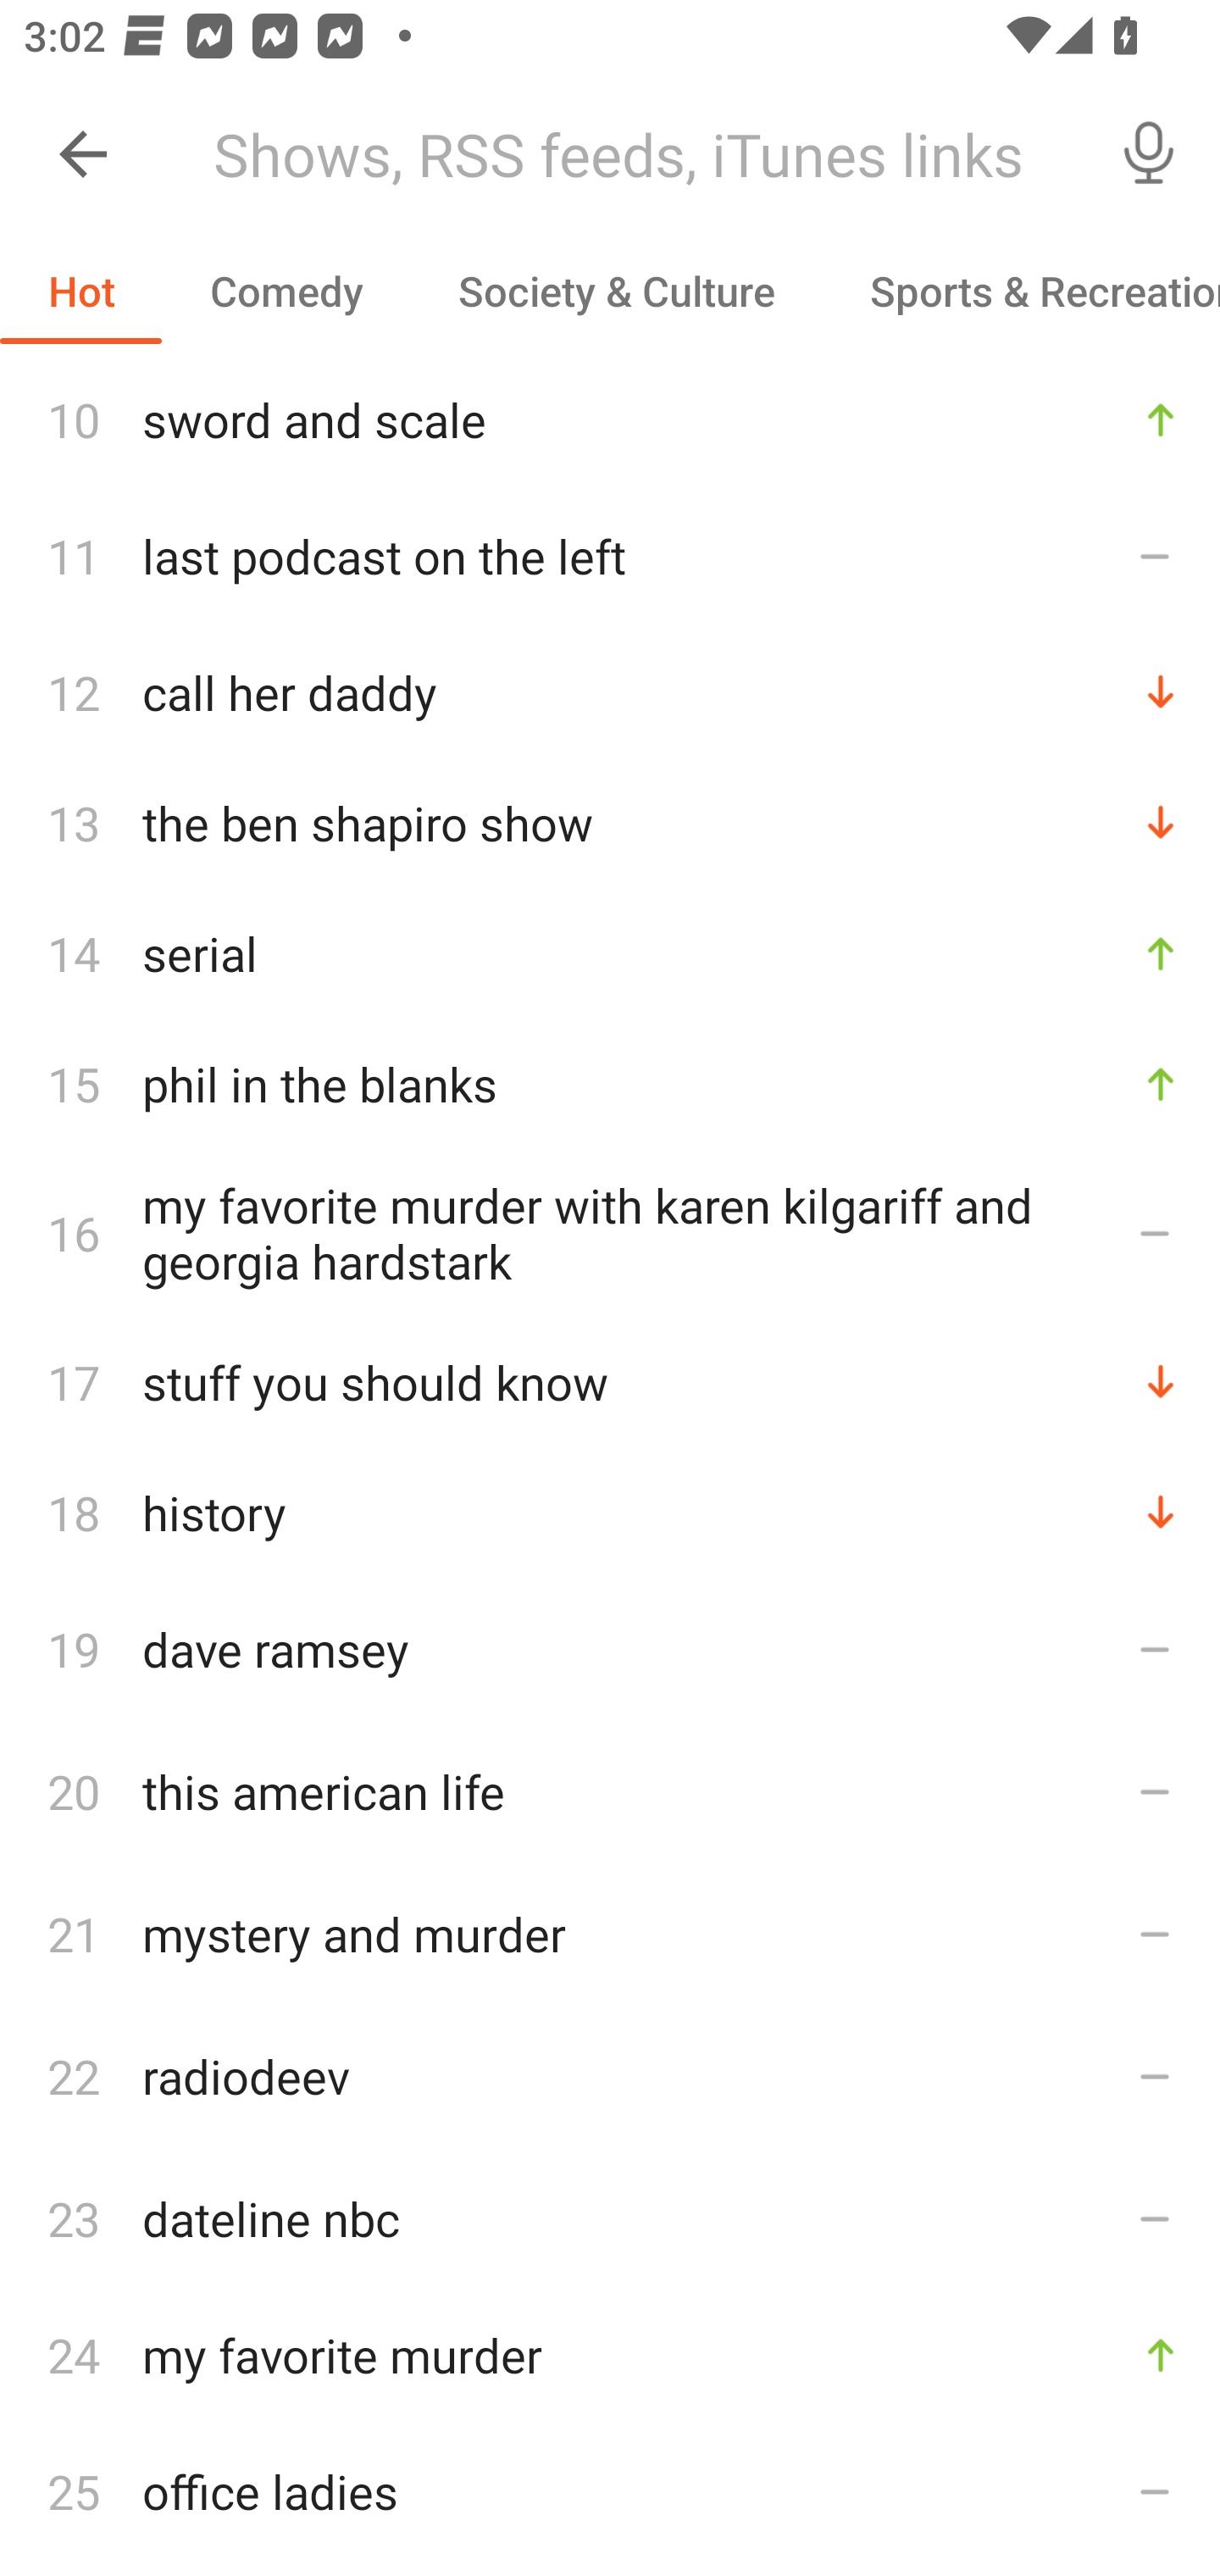  I want to click on Collapse, so click(83, 154).